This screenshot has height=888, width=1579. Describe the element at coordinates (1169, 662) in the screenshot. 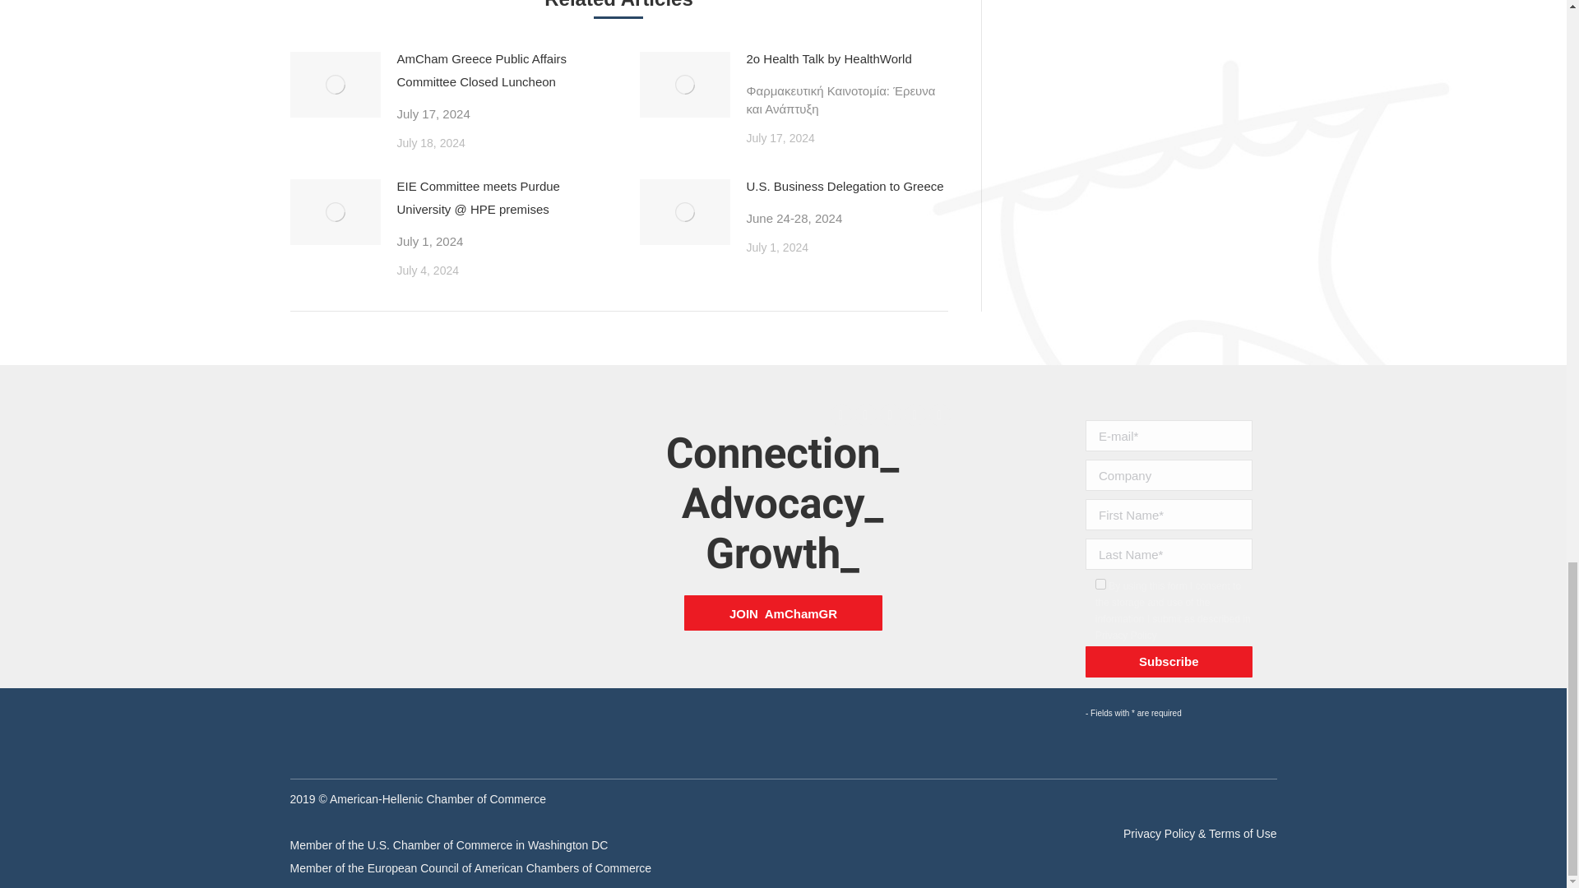

I see `Subscribe` at that location.